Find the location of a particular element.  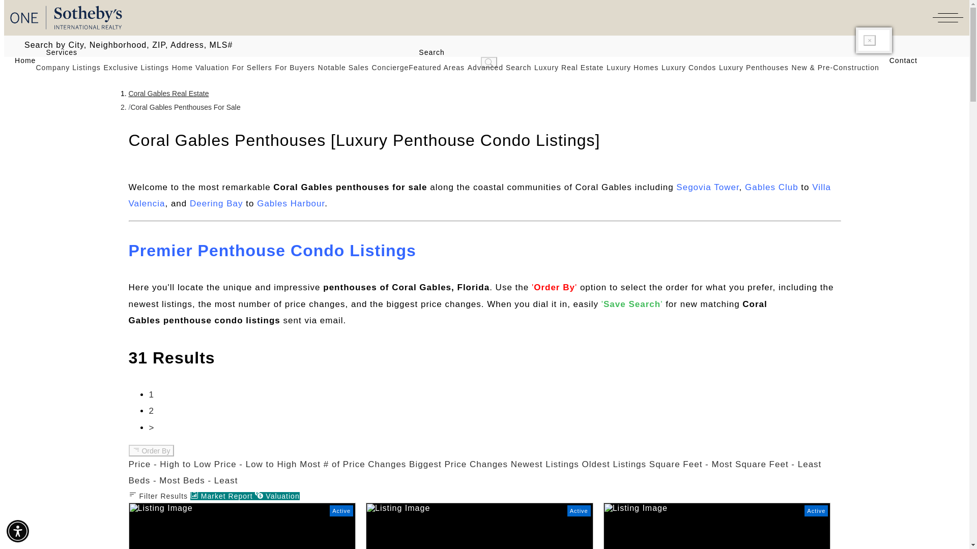

Gables Harbour Coral Gables Condos for Sale is located at coordinates (290, 203).